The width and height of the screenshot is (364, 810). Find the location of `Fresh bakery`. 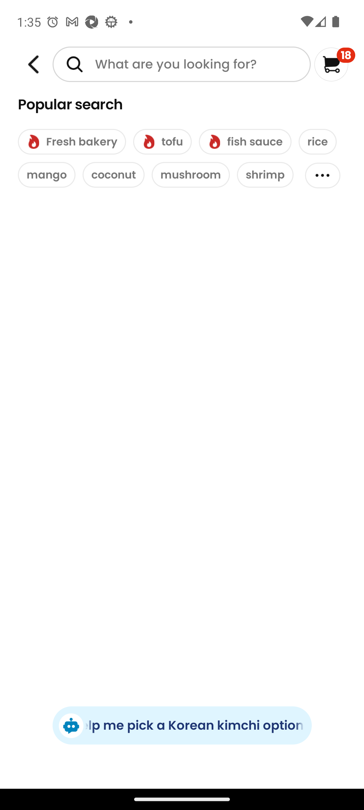

Fresh bakery is located at coordinates (71, 142).